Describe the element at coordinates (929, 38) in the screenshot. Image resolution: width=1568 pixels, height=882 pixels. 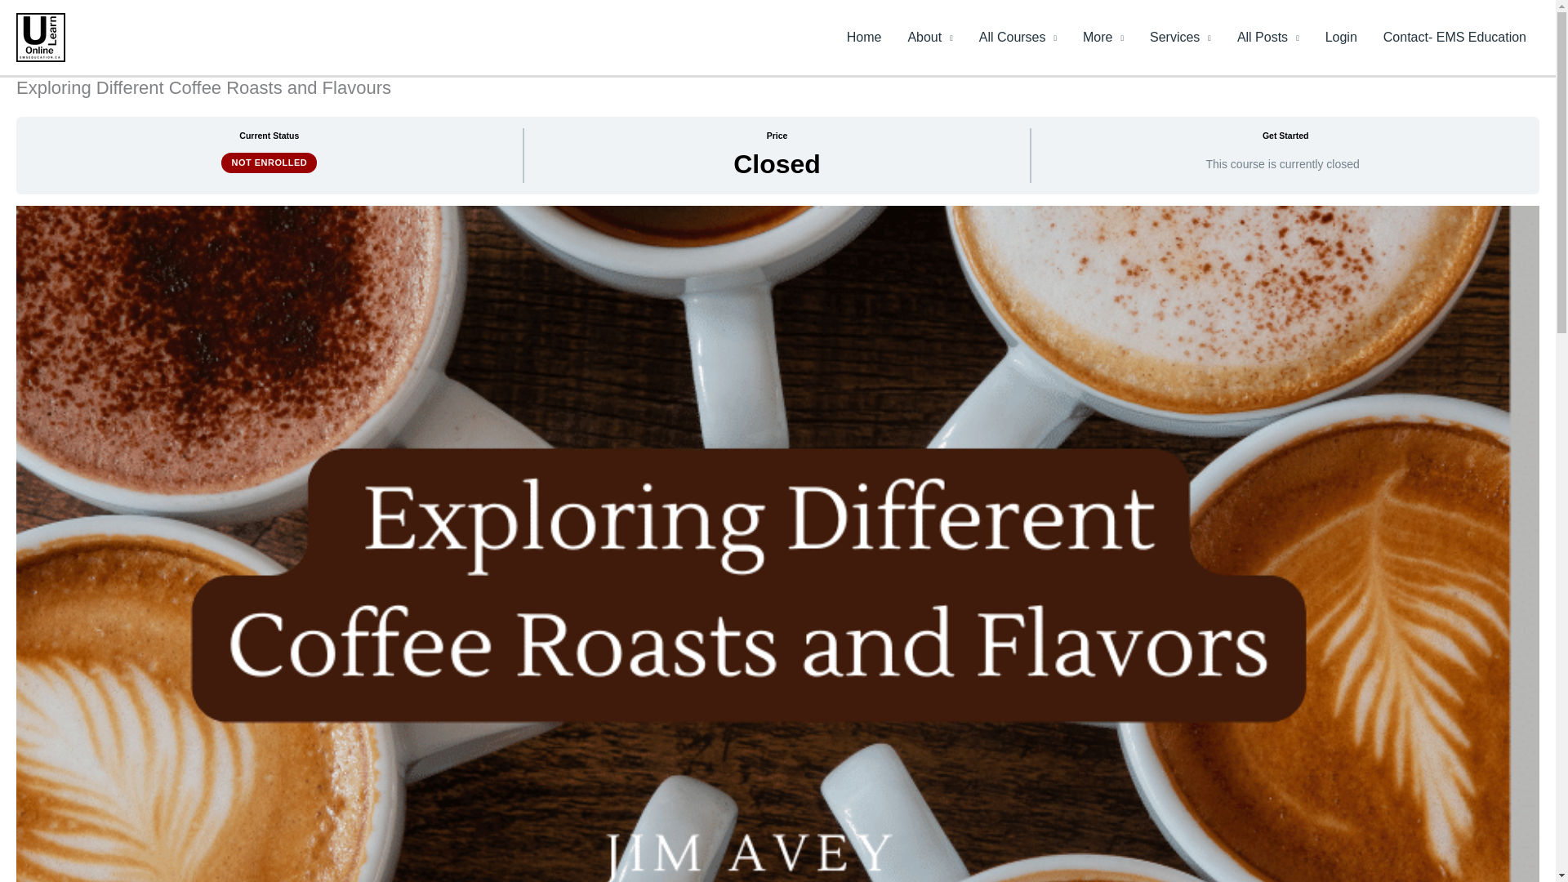
I see `About` at that location.